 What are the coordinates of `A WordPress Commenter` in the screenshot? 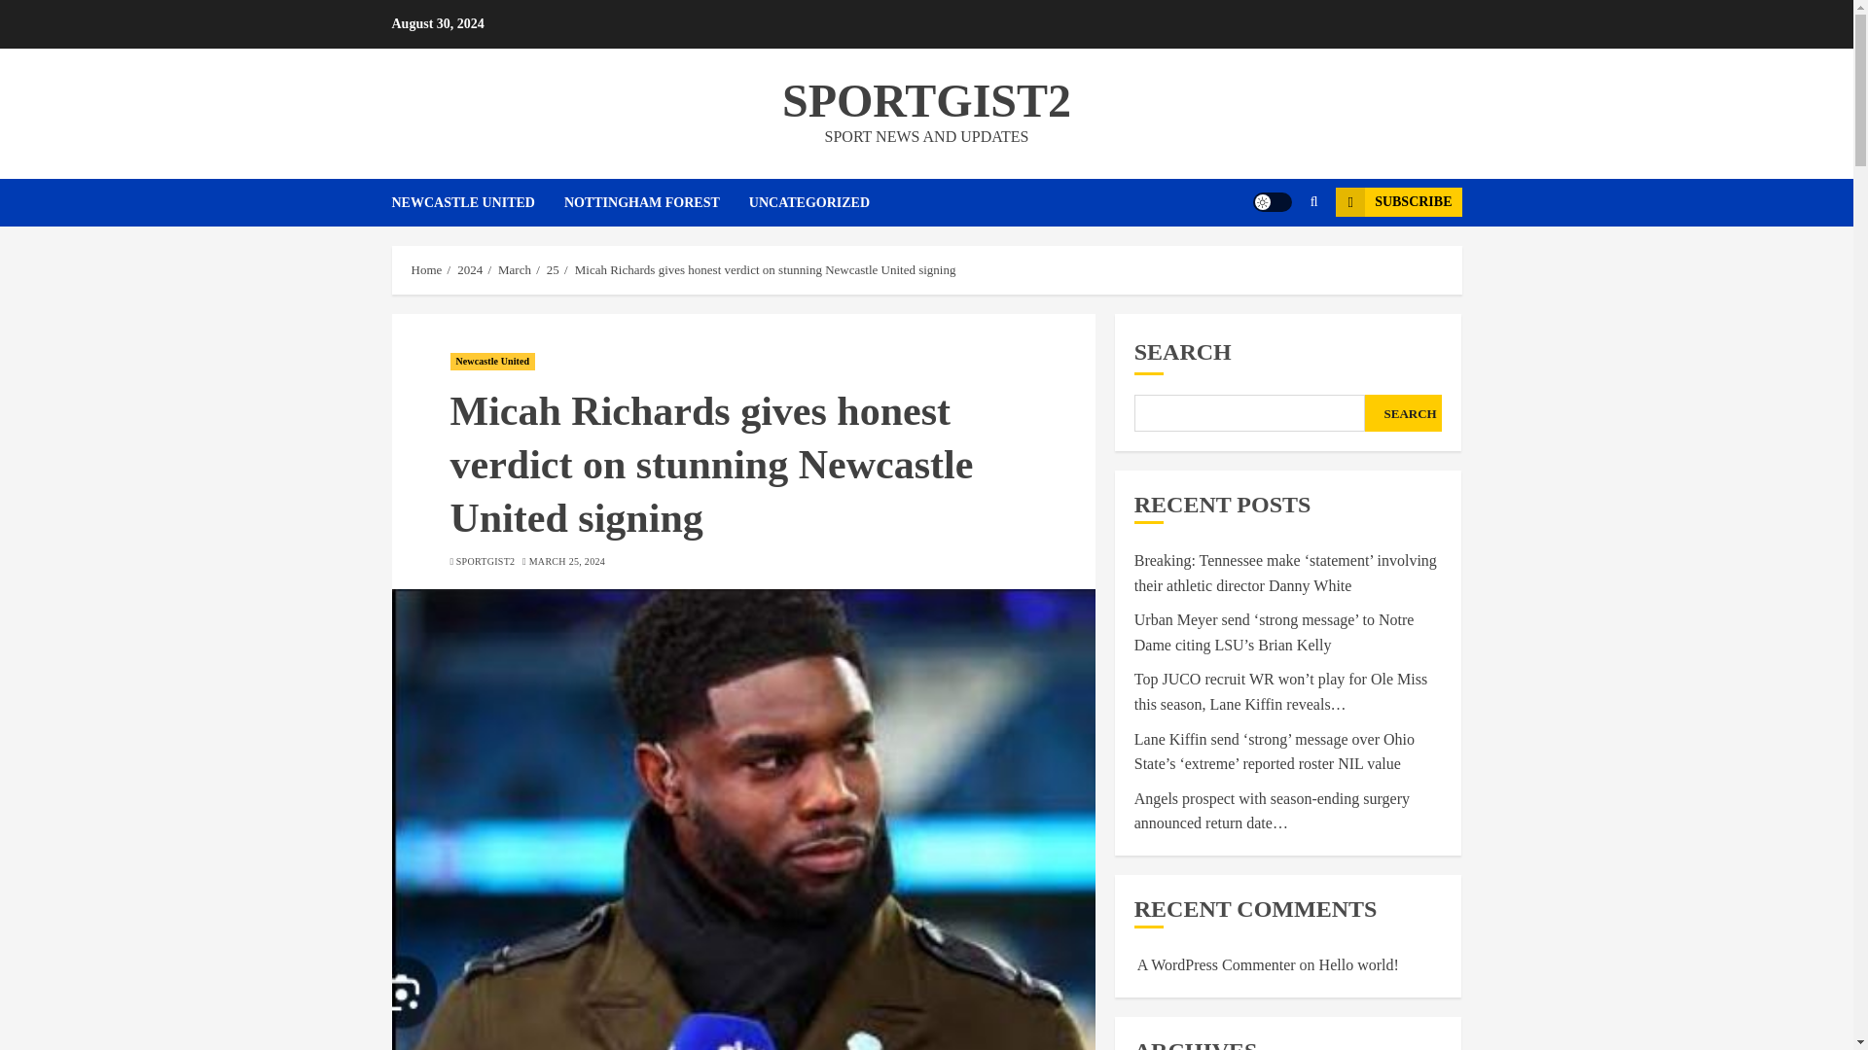 It's located at (1216, 964).